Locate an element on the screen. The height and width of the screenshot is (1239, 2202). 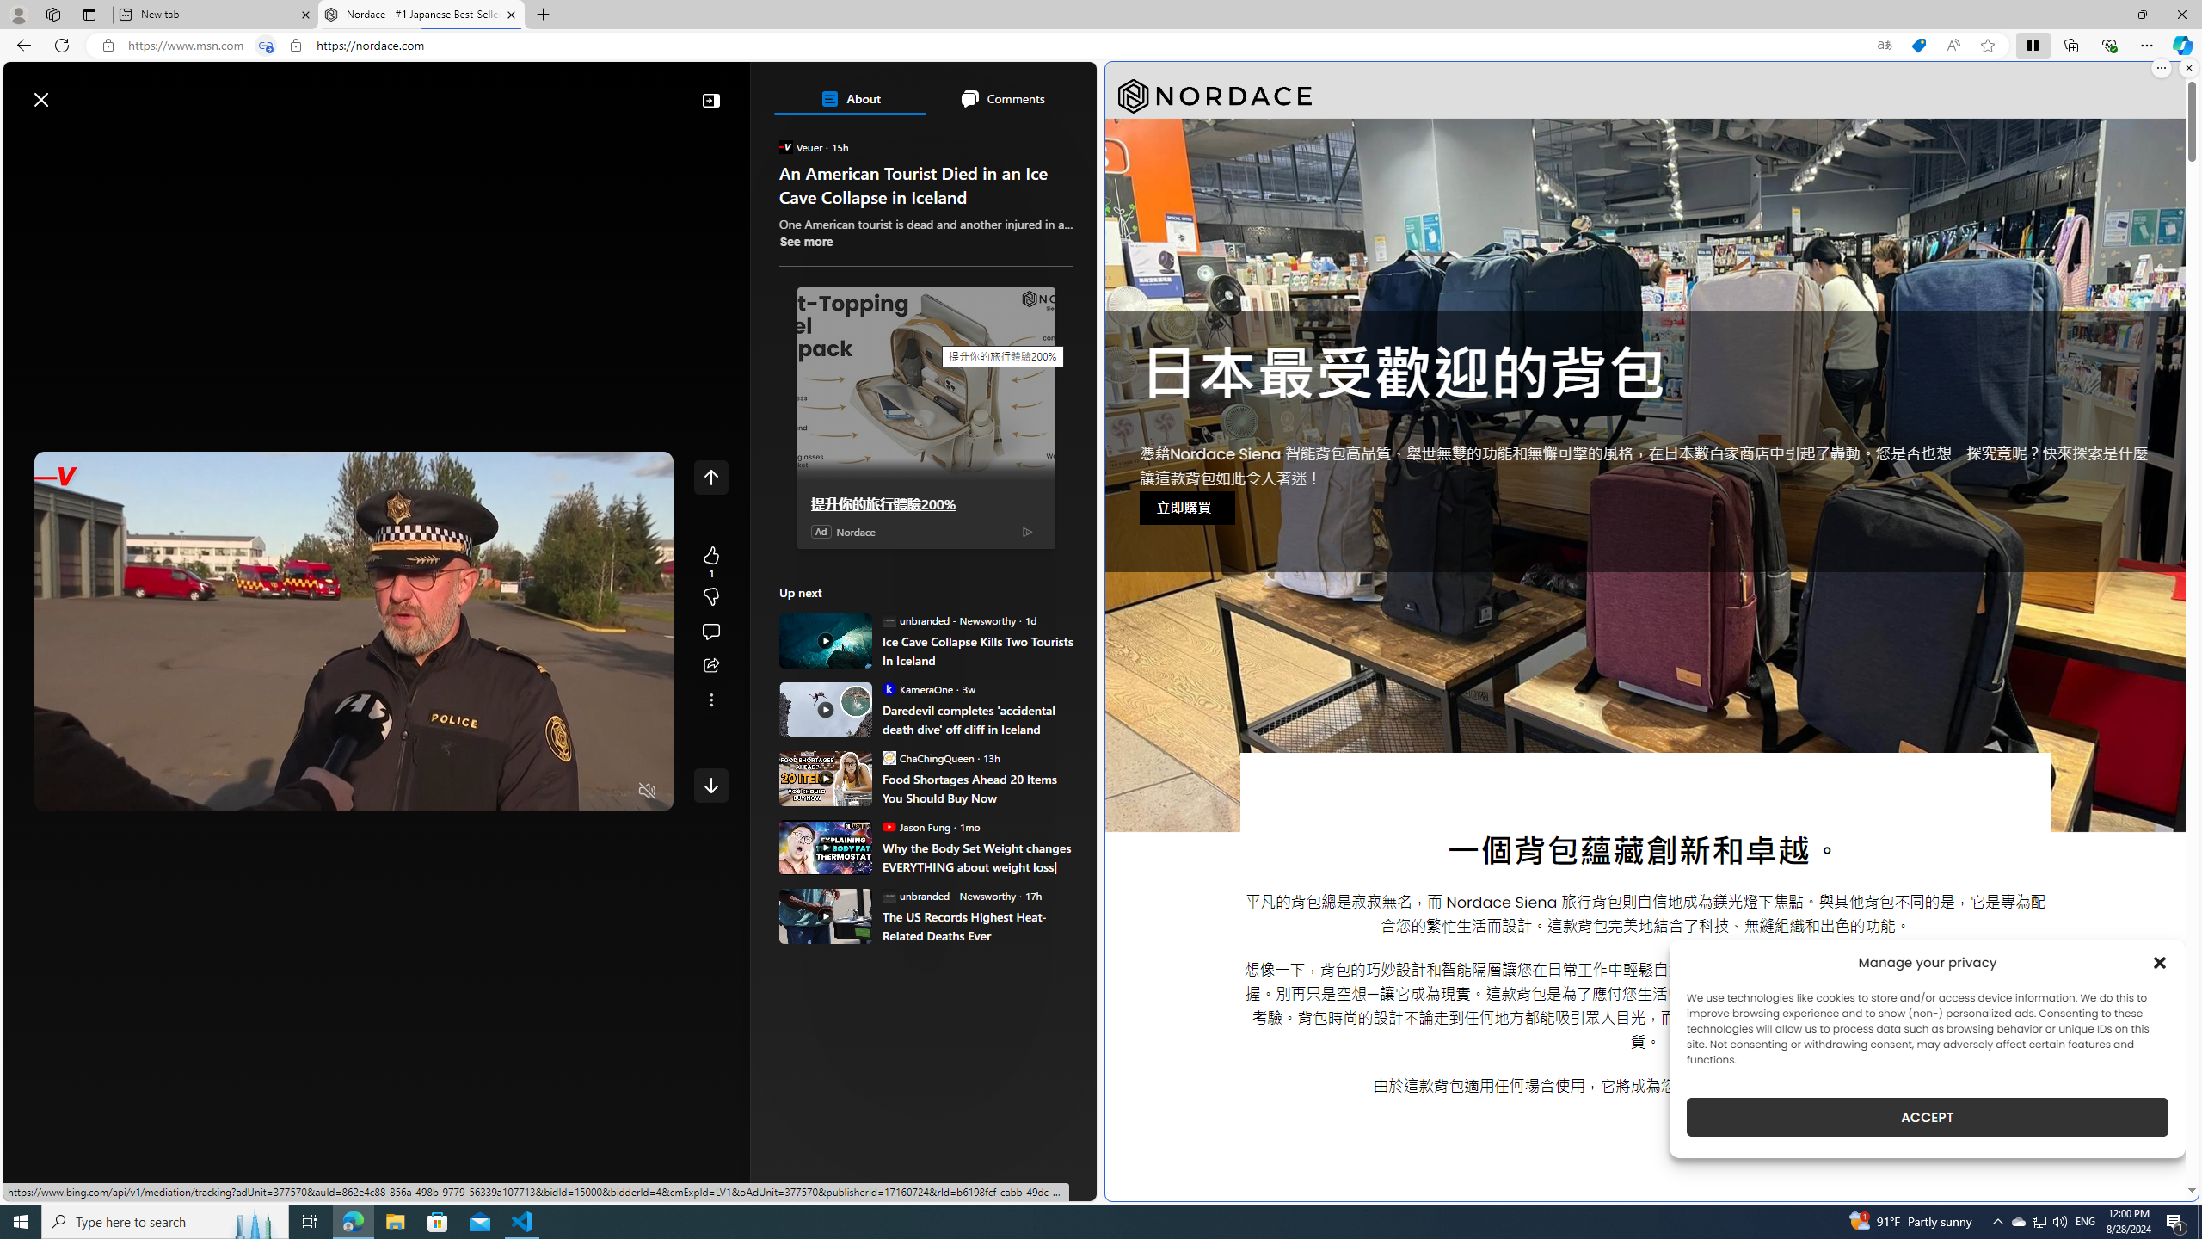
Open navigation menu is located at coordinates (25, 139).